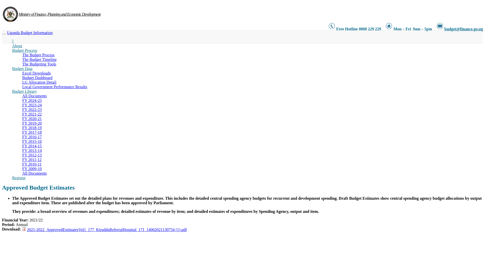 The width and height of the screenshot is (485, 273). Describe the element at coordinates (10, 14) in the screenshot. I see `Home` at that location.